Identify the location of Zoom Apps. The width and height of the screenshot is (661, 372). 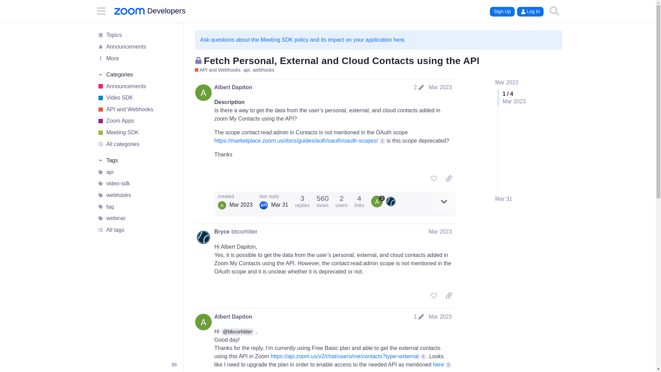
(137, 121).